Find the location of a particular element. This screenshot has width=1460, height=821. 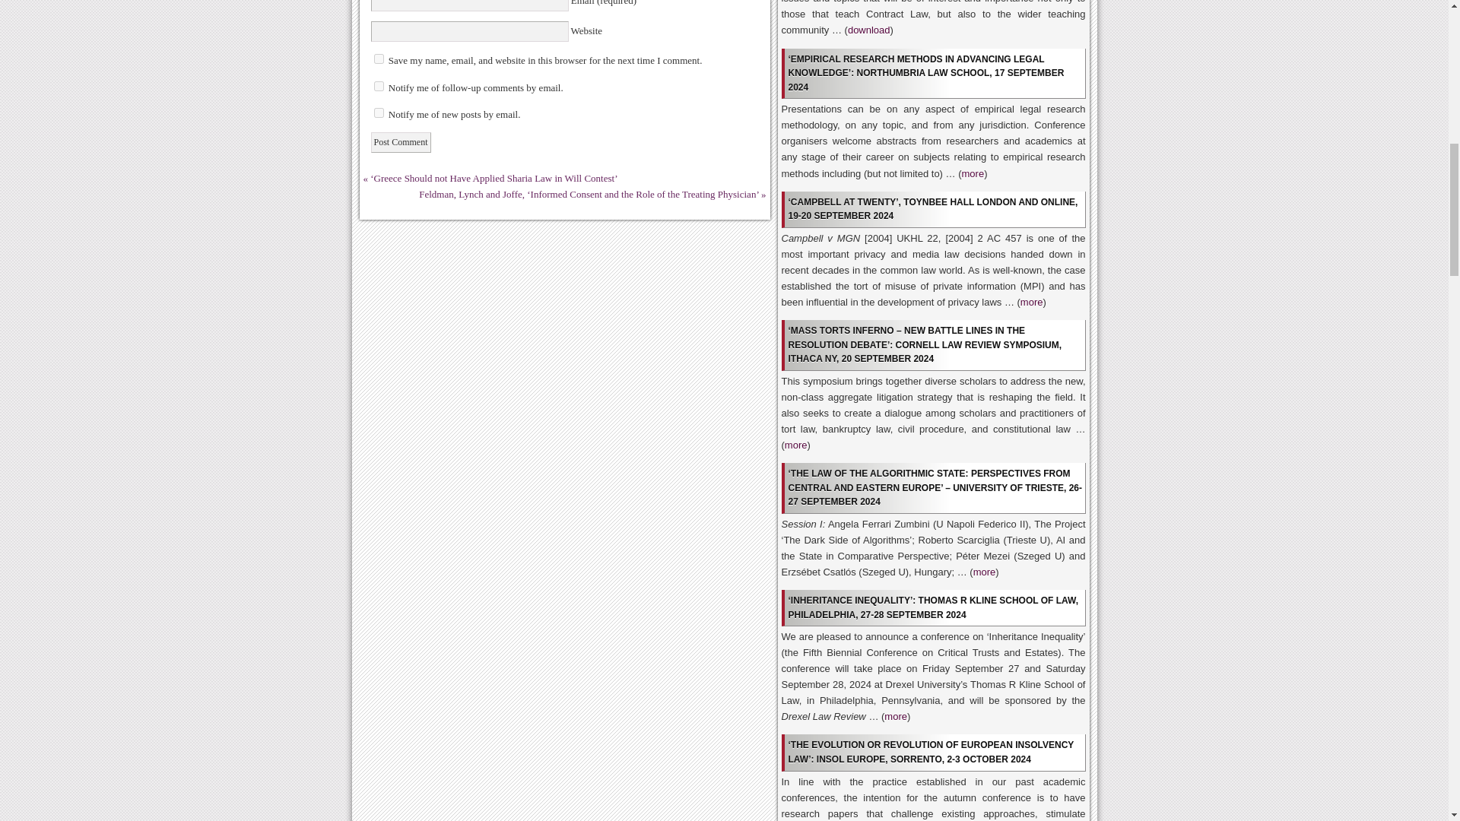

yes is located at coordinates (379, 59).